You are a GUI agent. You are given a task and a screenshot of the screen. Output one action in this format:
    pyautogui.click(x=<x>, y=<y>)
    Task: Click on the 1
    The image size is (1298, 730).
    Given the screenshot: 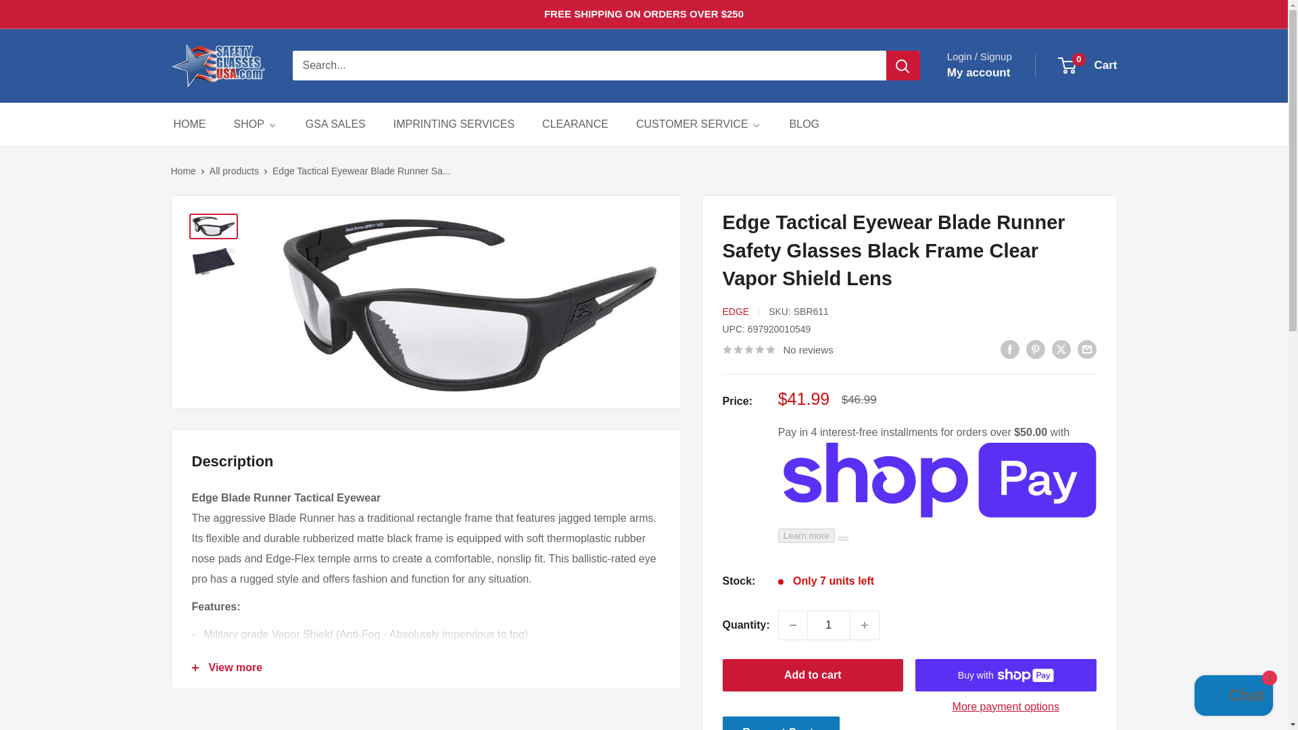 What is the action you would take?
    pyautogui.click(x=829, y=625)
    